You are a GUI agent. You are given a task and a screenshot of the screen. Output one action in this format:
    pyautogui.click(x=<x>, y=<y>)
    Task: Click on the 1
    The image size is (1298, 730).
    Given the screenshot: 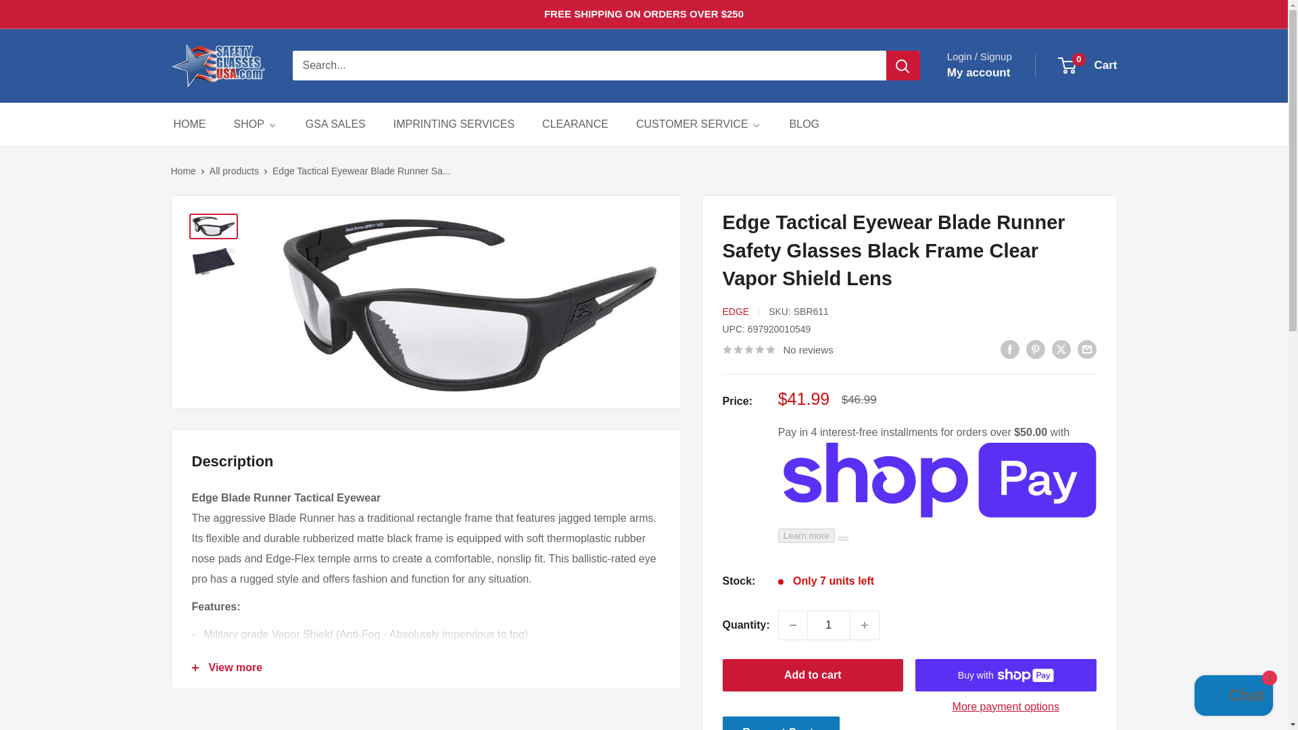 What is the action you would take?
    pyautogui.click(x=829, y=625)
    